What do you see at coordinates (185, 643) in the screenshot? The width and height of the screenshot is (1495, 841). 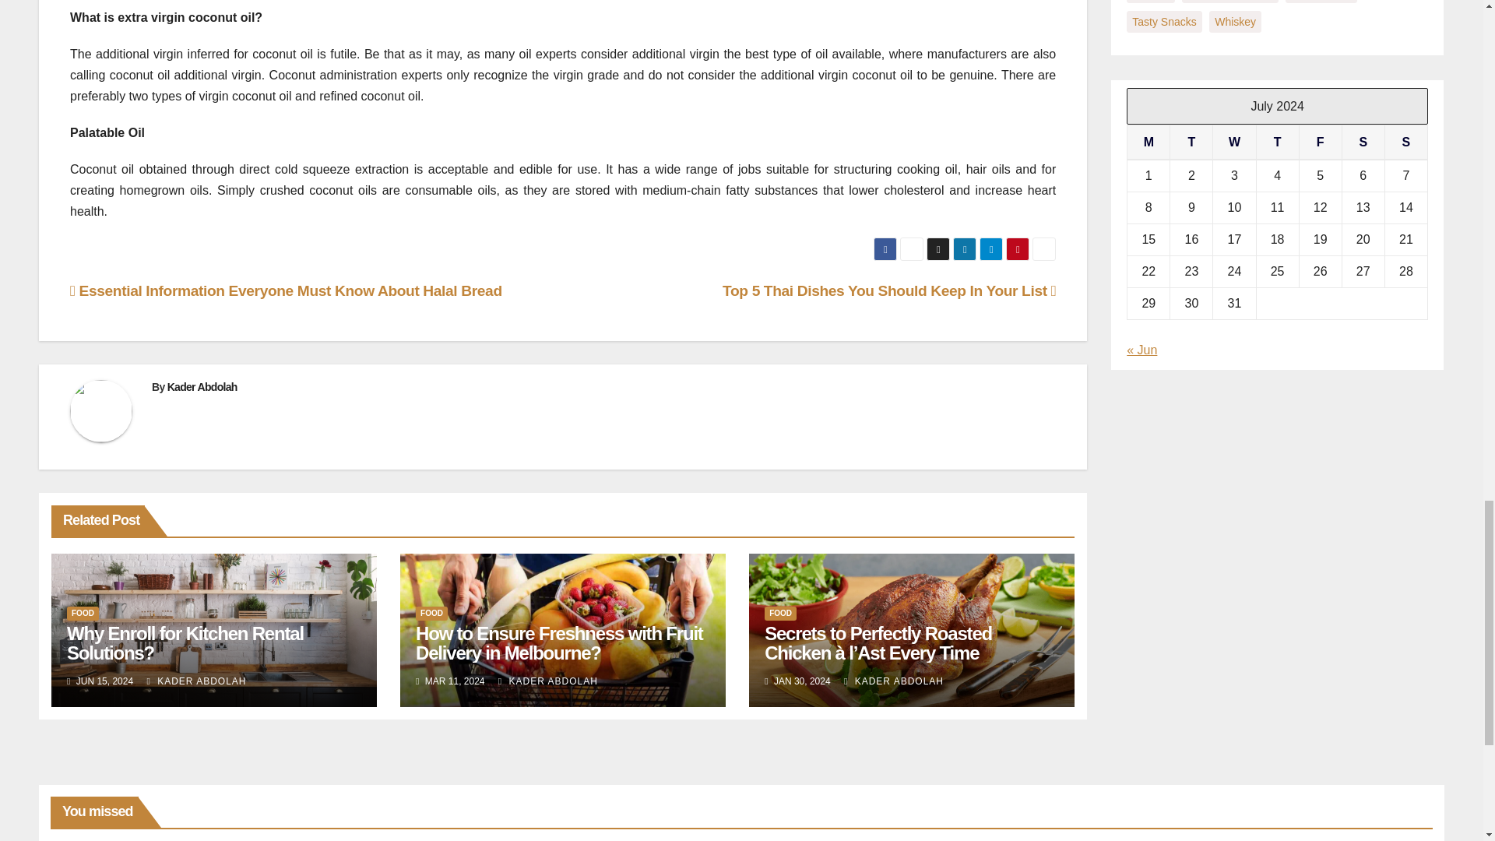 I see `Permalink to: Why Enroll for Kitchen Rental Solutions?` at bounding box center [185, 643].